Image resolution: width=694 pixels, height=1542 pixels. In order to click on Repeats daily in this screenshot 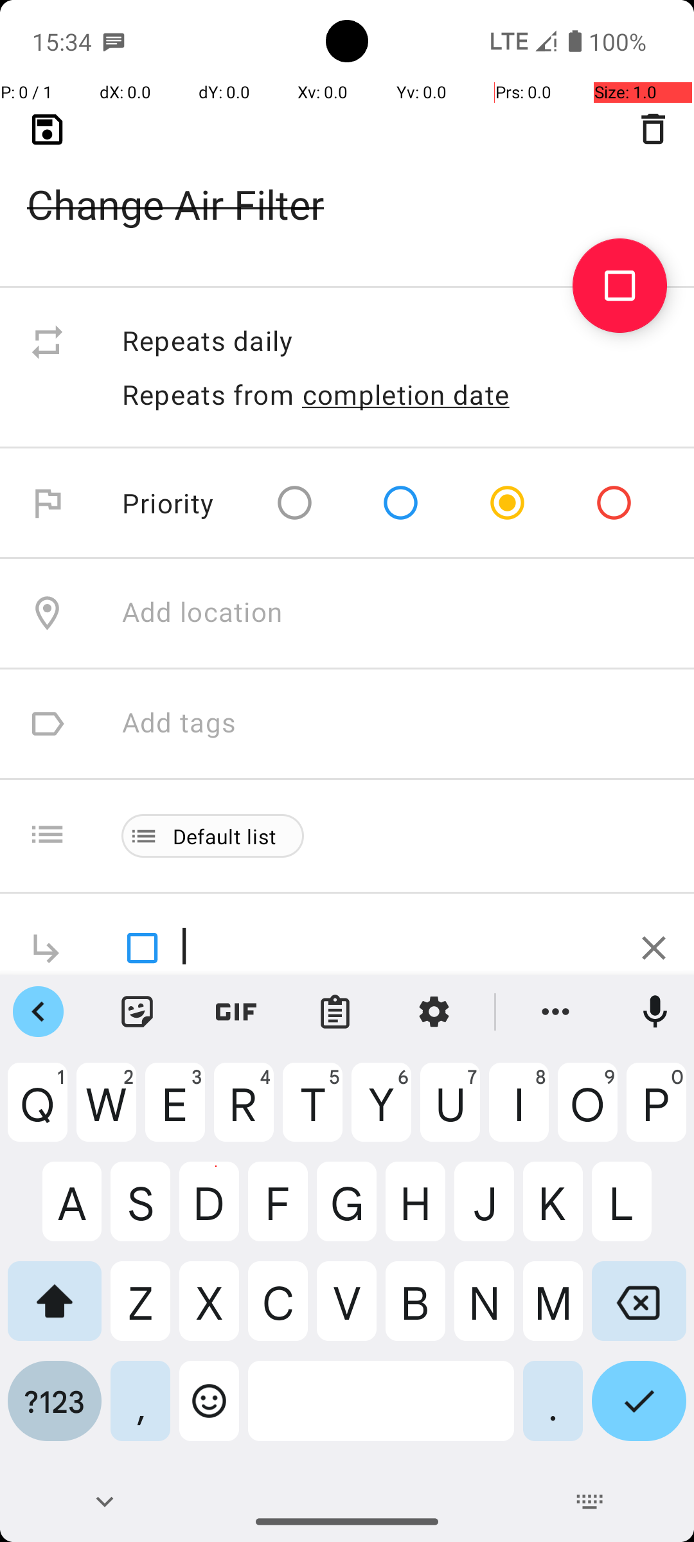, I will do `click(395, 342)`.